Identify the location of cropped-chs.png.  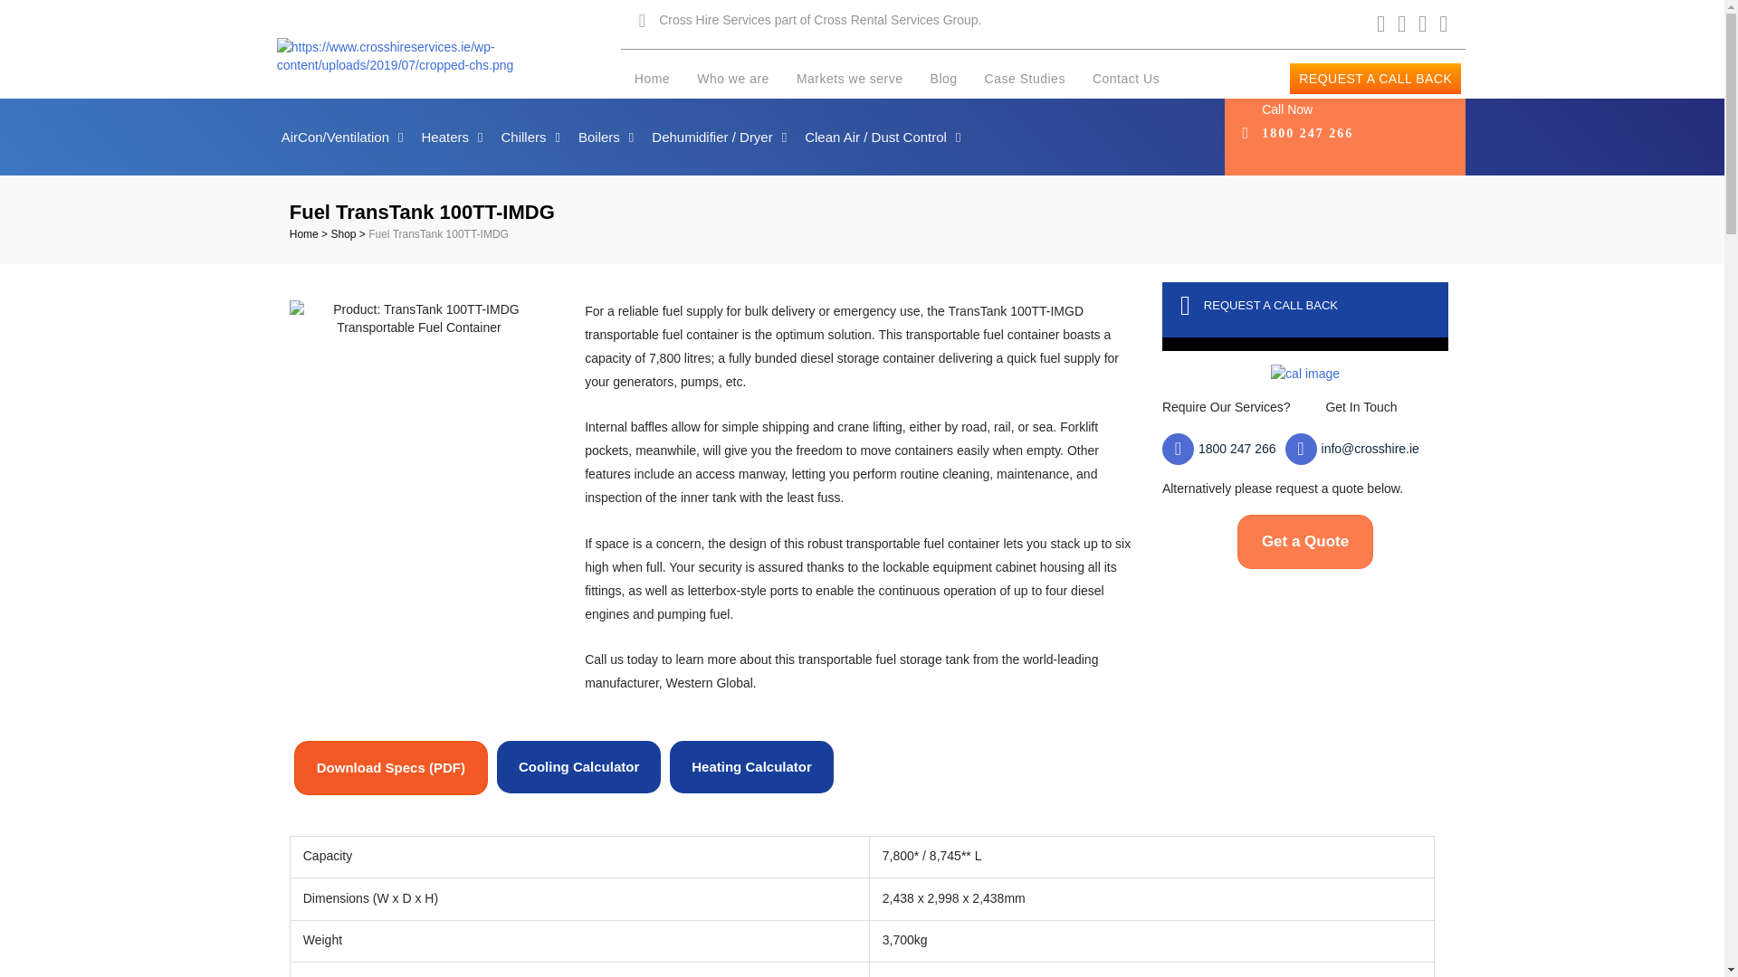
(448, 56).